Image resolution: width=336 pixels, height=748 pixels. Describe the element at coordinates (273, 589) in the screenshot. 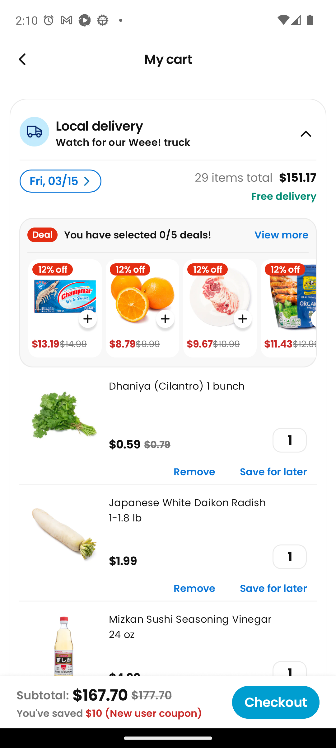

I see `Save for later` at that location.